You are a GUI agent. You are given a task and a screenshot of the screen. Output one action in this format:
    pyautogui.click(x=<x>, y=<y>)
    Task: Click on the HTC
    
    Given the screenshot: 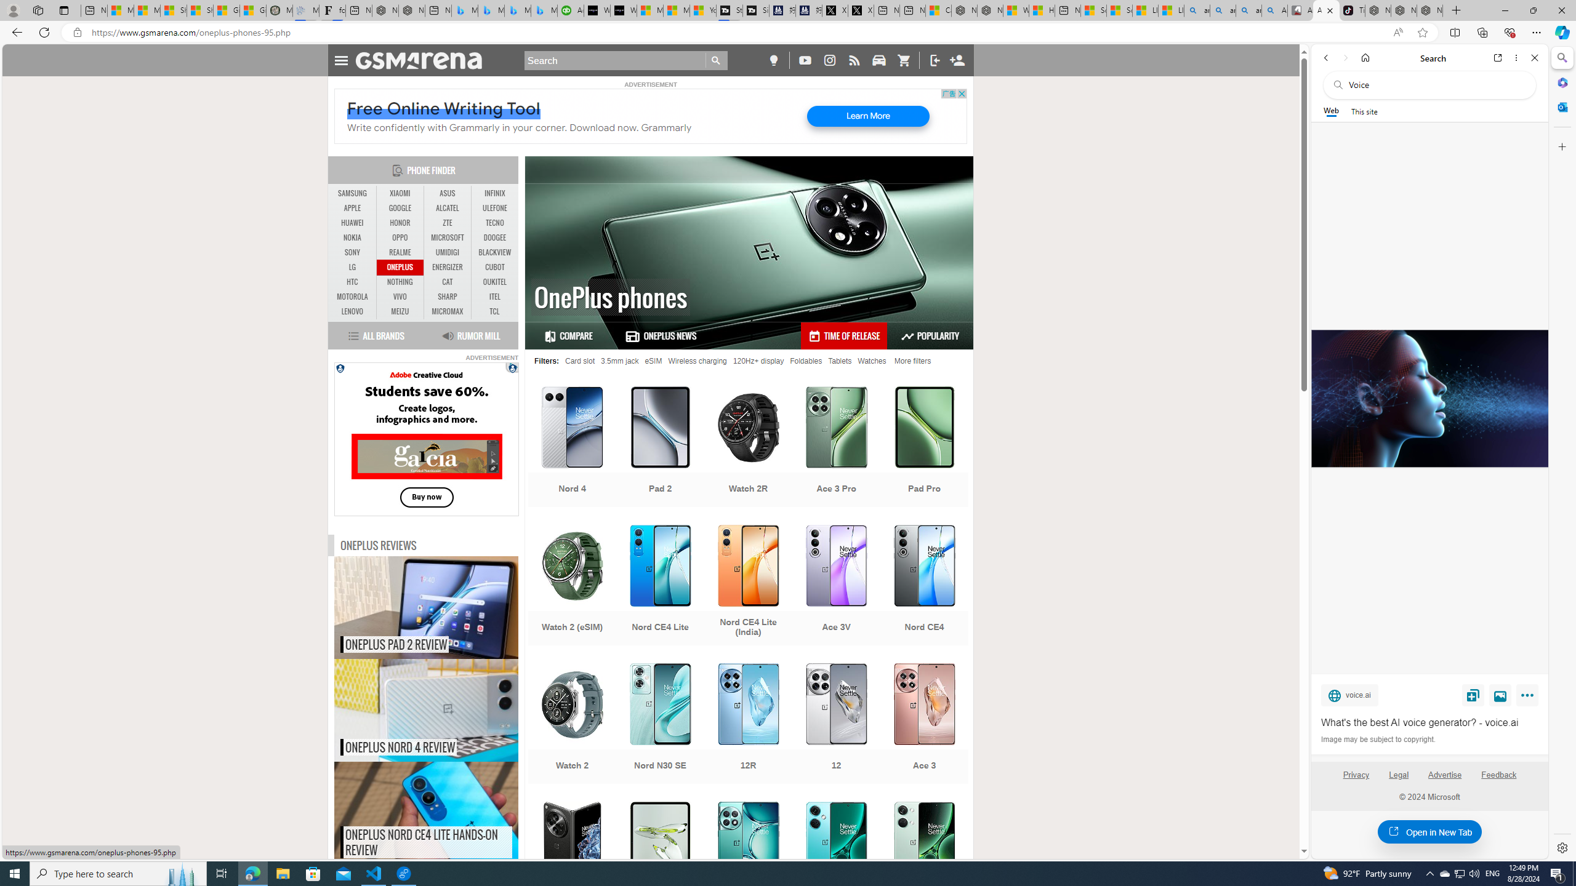 What is the action you would take?
    pyautogui.click(x=353, y=282)
    